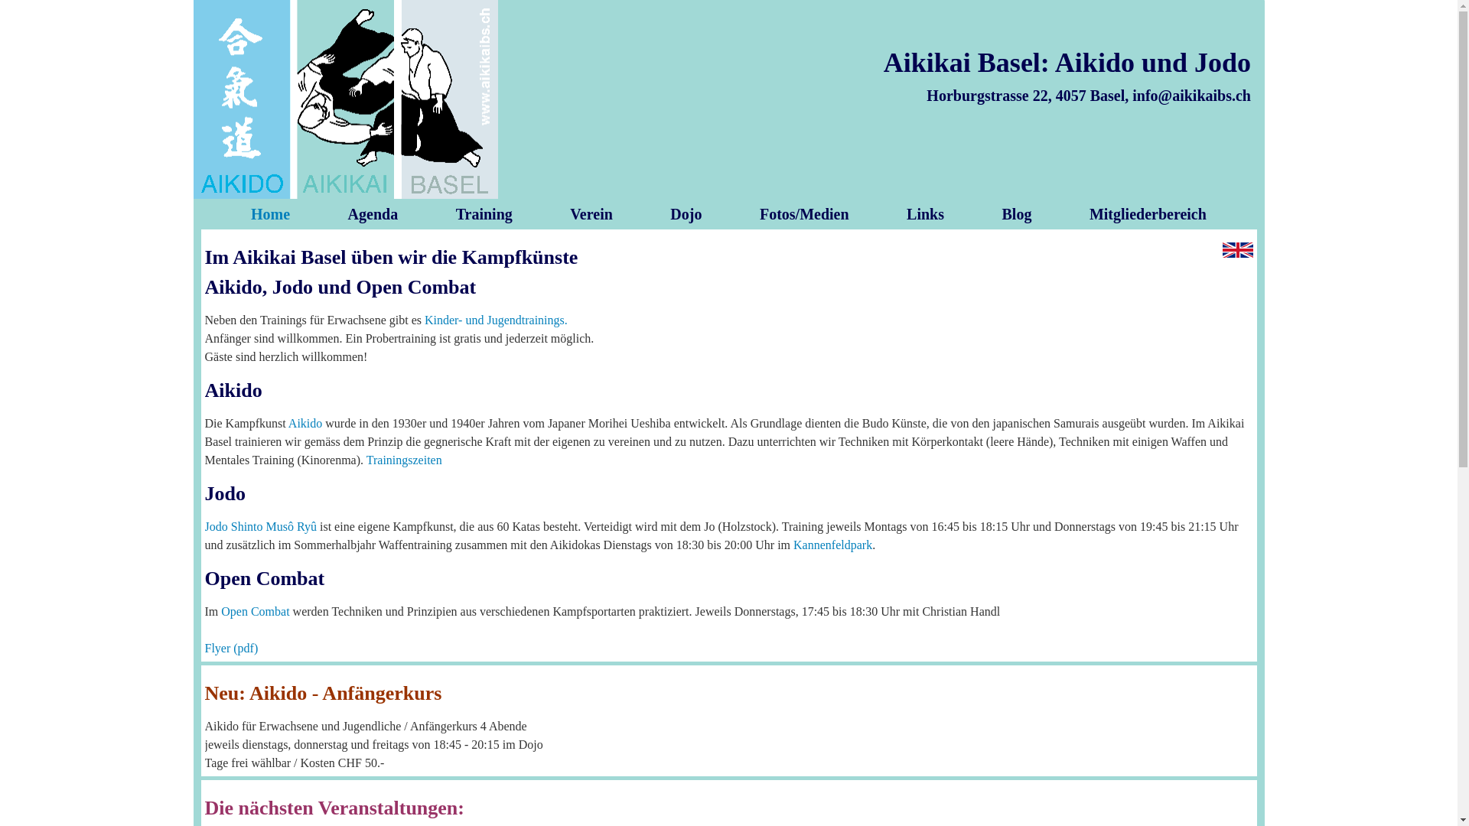 This screenshot has height=826, width=1469. What do you see at coordinates (926, 214) in the screenshot?
I see `Links` at bounding box center [926, 214].